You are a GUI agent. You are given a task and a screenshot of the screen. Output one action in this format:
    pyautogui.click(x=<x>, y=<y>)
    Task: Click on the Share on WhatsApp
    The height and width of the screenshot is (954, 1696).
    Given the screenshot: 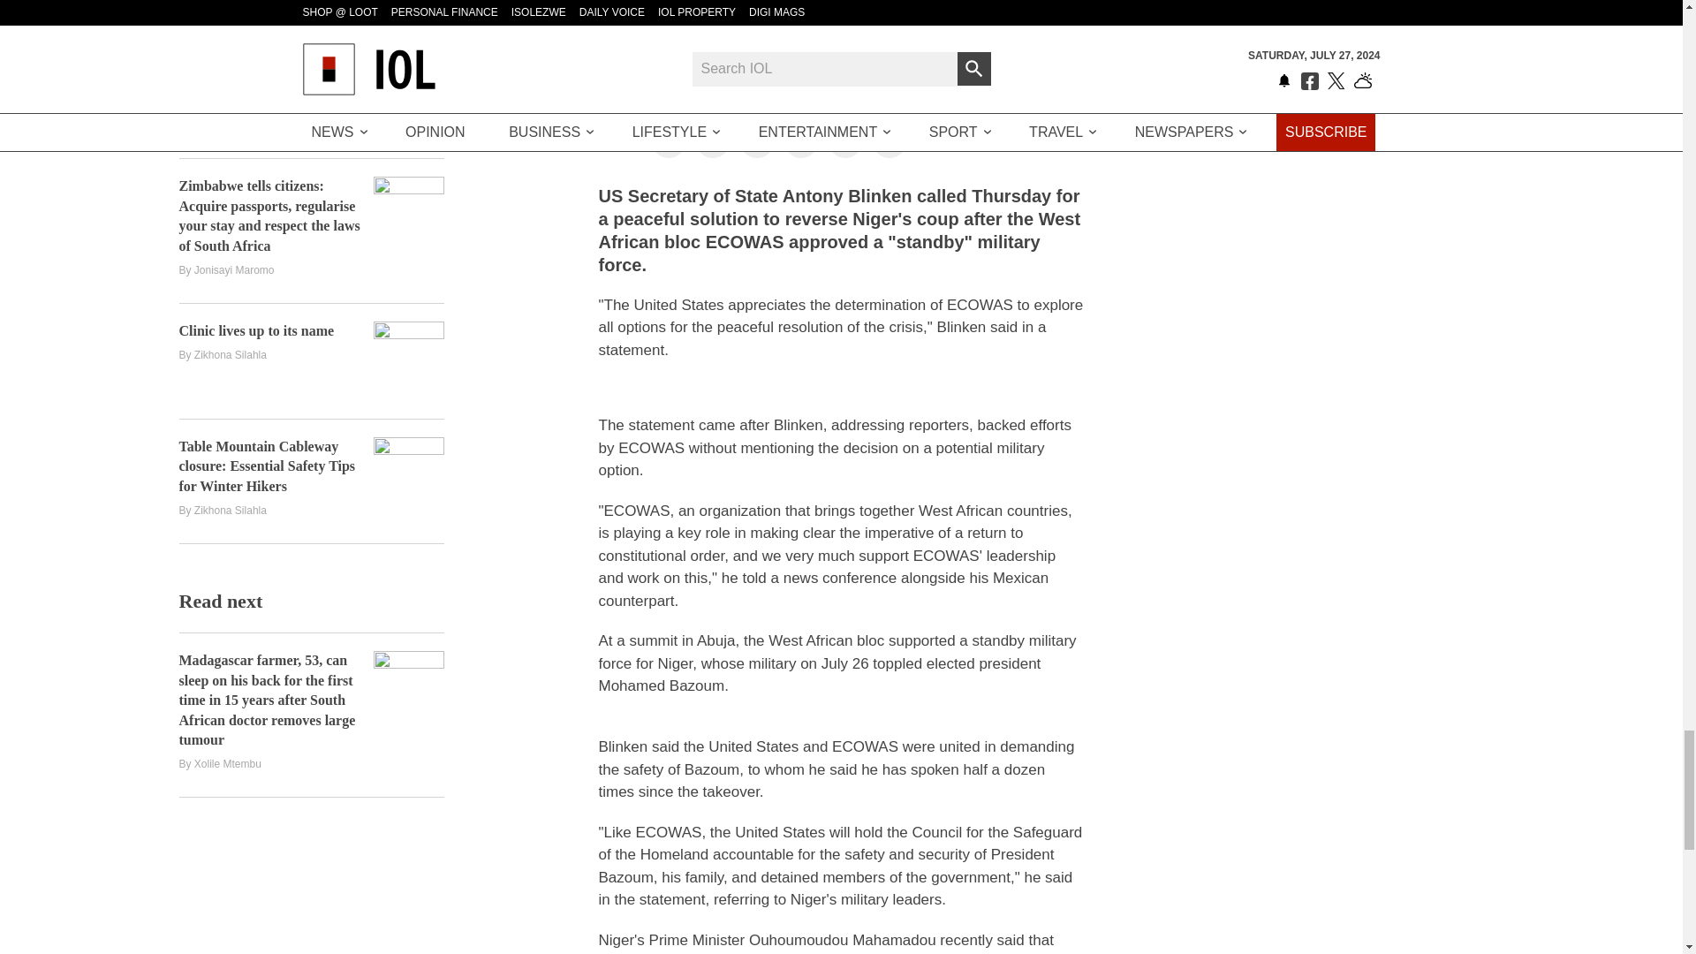 What is the action you would take?
    pyautogui.click(x=844, y=140)
    